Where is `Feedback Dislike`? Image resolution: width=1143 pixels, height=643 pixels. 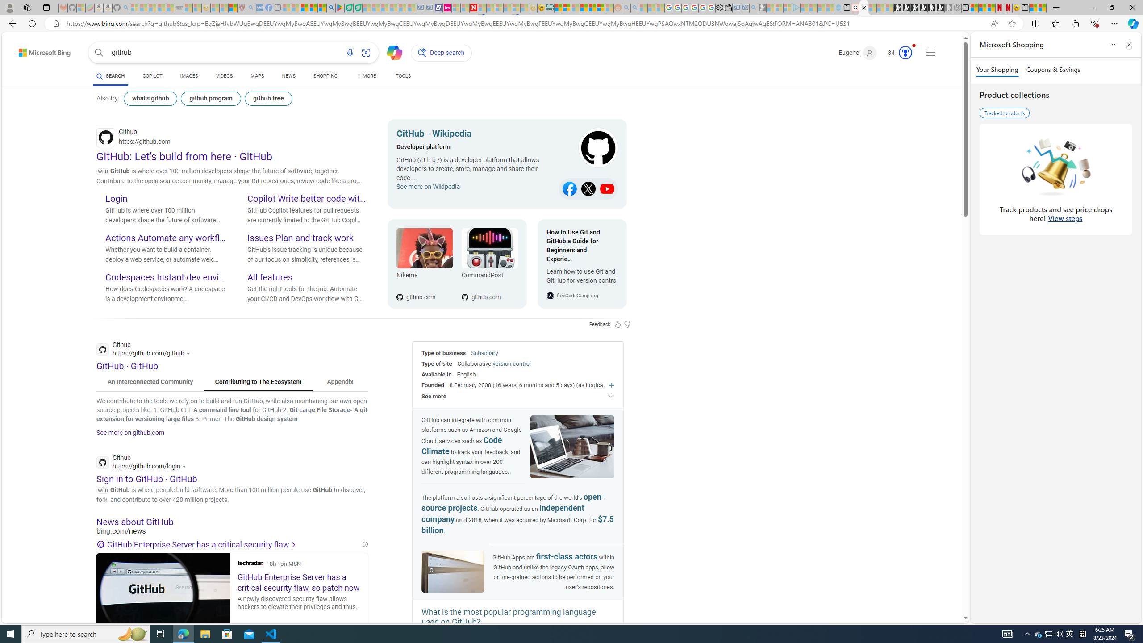 Feedback Dislike is located at coordinates (627, 324).